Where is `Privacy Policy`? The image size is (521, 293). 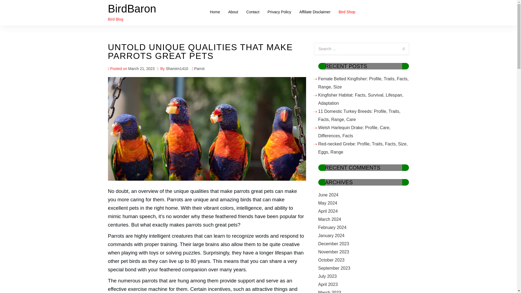 Privacy Policy is located at coordinates (279, 12).